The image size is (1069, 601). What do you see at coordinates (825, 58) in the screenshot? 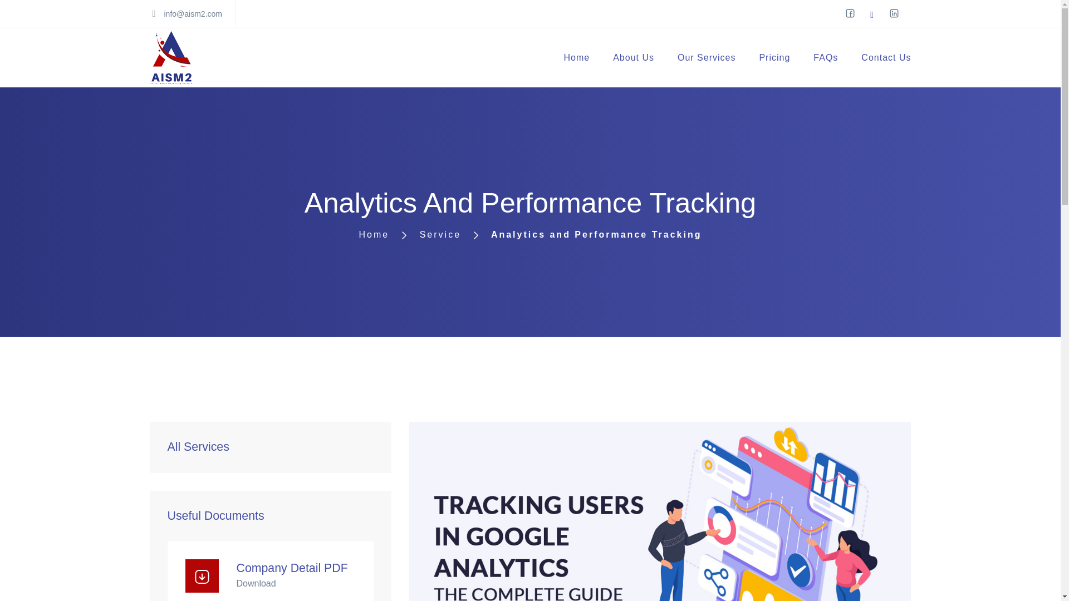
I see `FAQs` at bounding box center [825, 58].